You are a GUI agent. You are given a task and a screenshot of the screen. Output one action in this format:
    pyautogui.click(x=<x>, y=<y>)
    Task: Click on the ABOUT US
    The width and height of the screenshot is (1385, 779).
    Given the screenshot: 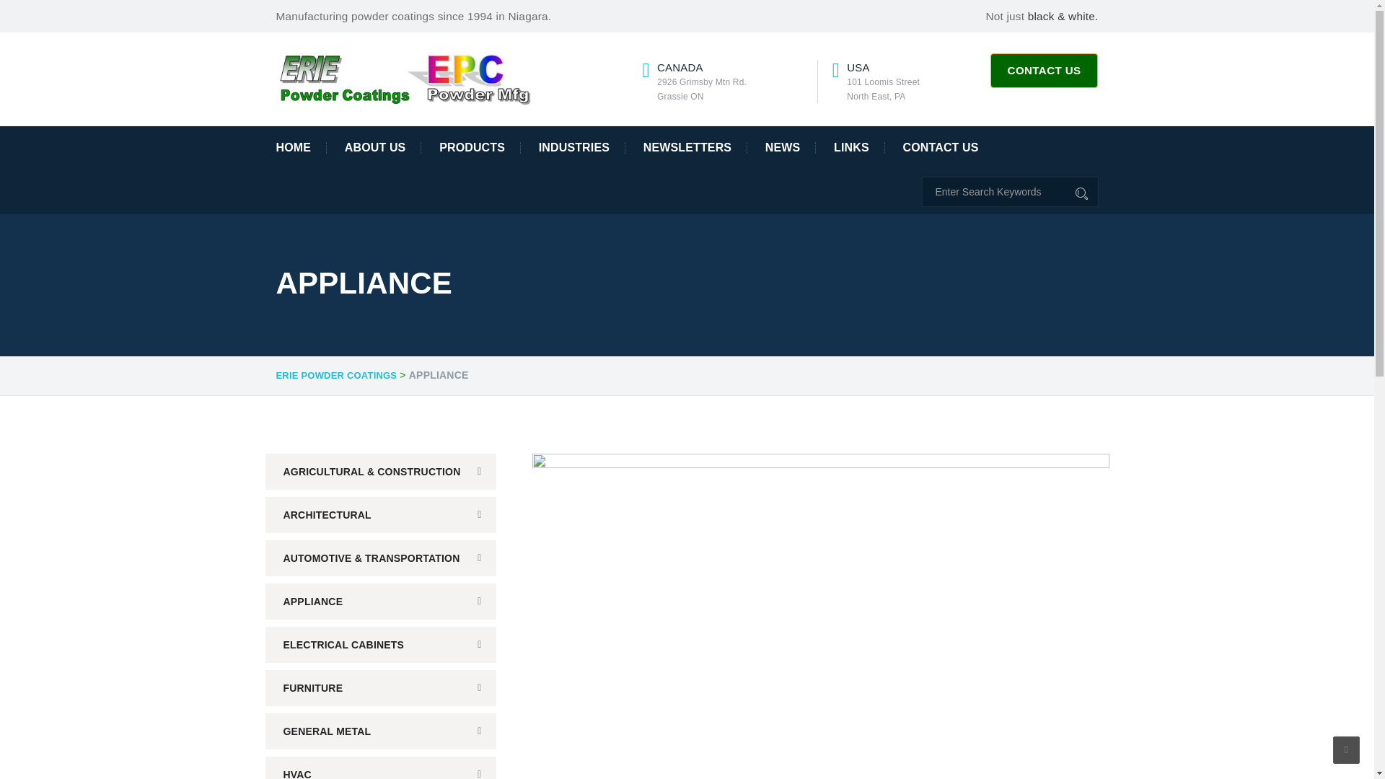 What is the action you would take?
    pyautogui.click(x=375, y=147)
    